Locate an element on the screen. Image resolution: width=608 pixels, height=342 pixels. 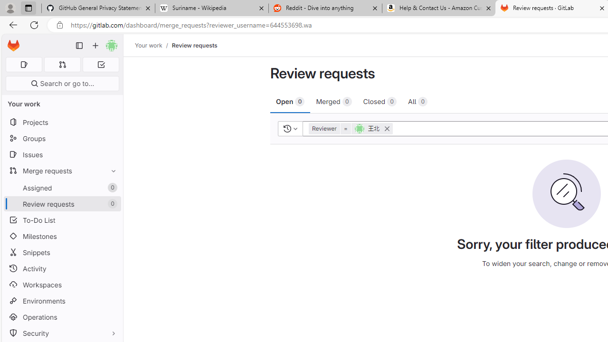
Recent searches is located at coordinates (290, 128).